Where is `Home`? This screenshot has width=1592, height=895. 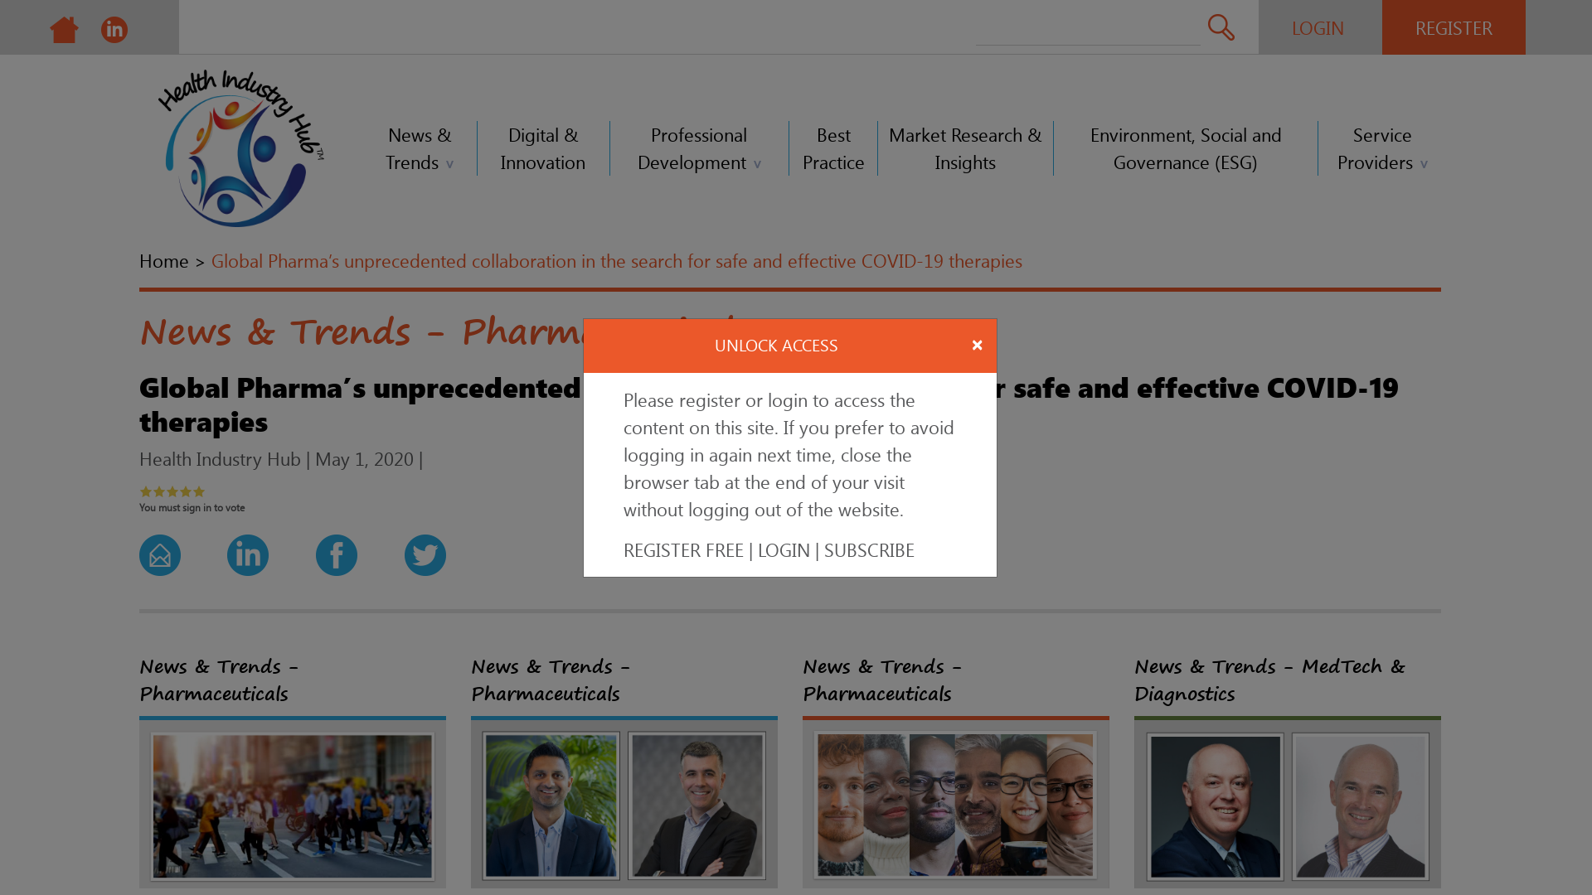 Home is located at coordinates (164, 260).